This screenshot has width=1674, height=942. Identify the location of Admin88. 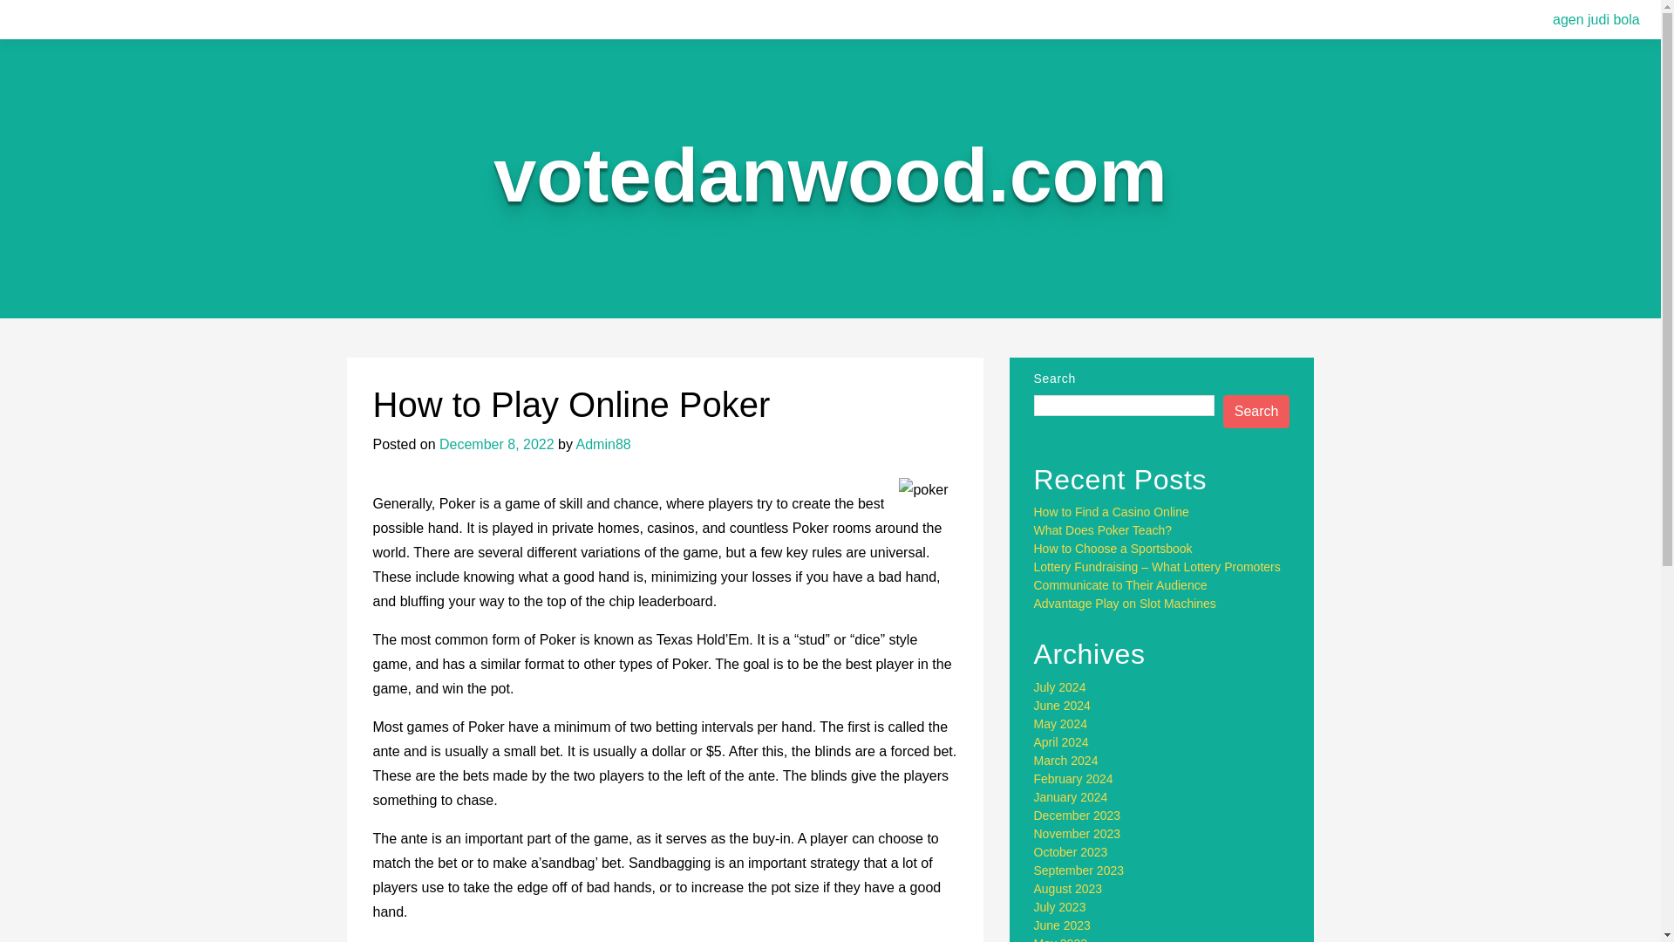
(603, 445).